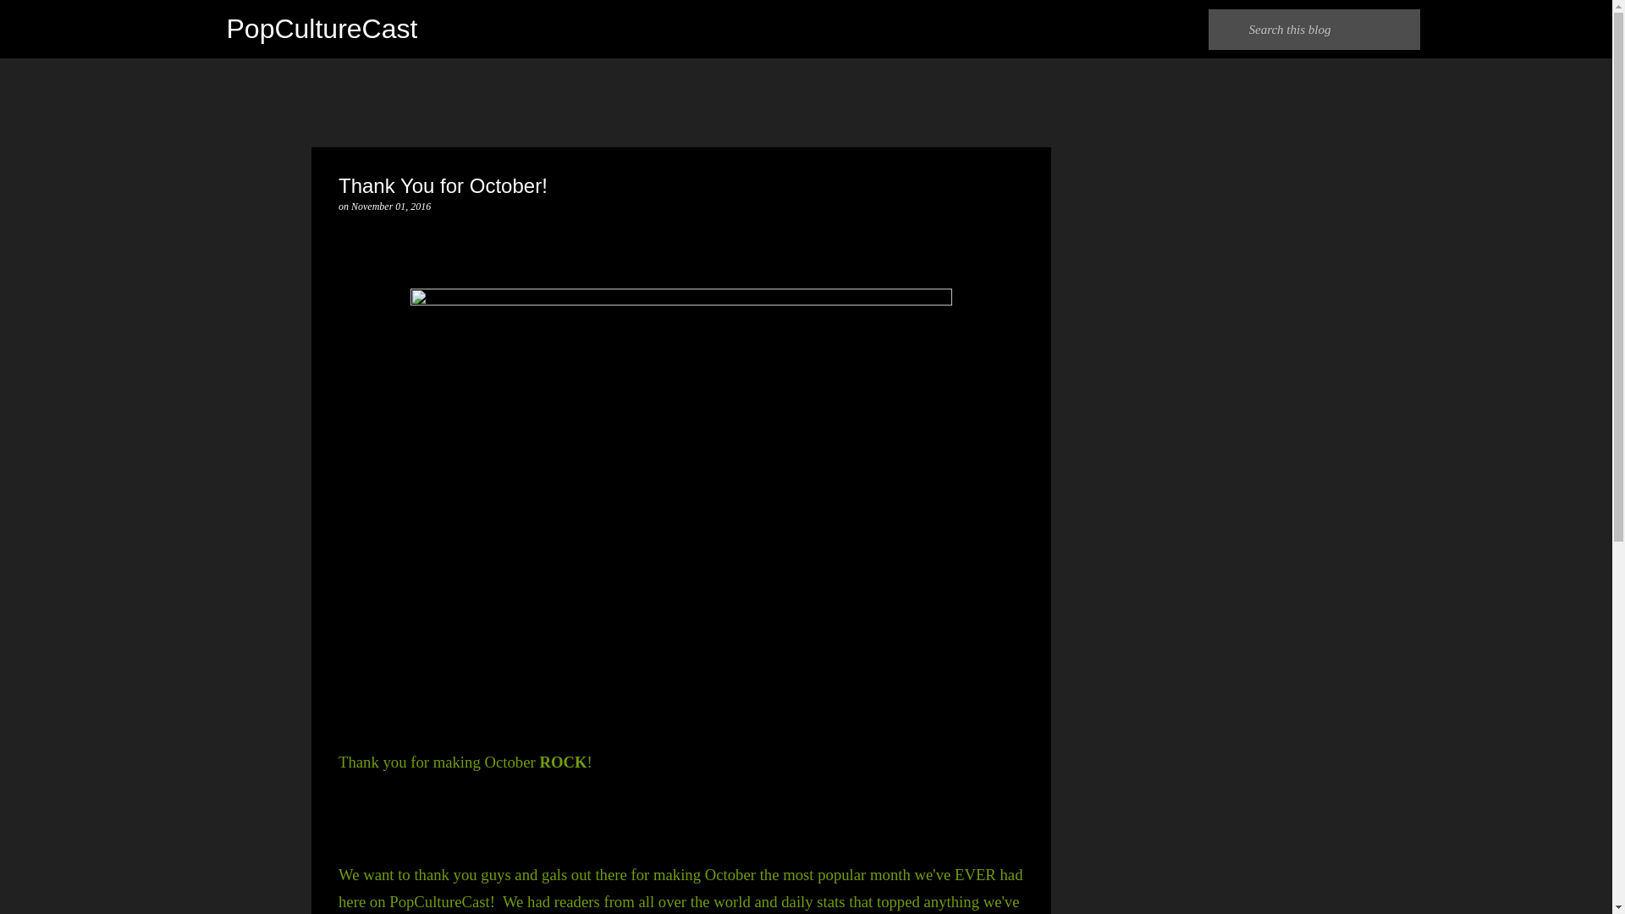  What do you see at coordinates (390, 206) in the screenshot?
I see `November 01, 2016` at bounding box center [390, 206].